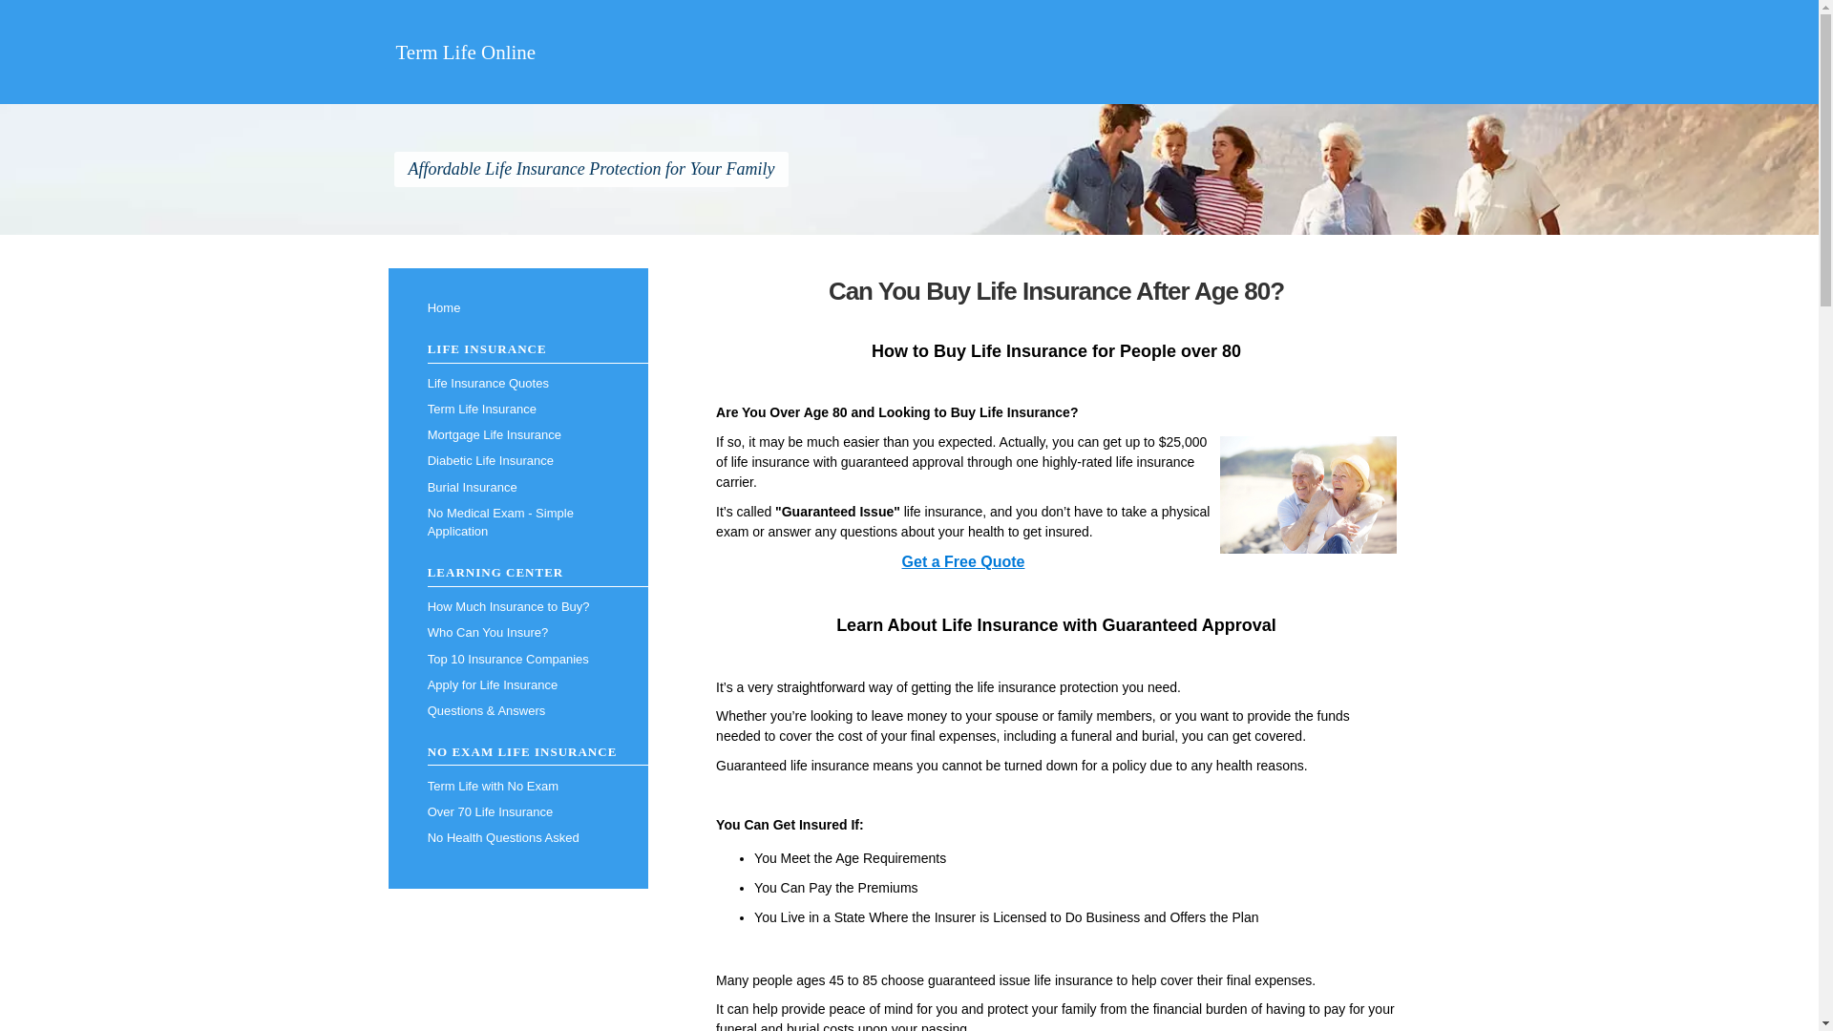 The width and height of the screenshot is (1833, 1031). What do you see at coordinates (517, 382) in the screenshot?
I see `Life Insurance Quotes` at bounding box center [517, 382].